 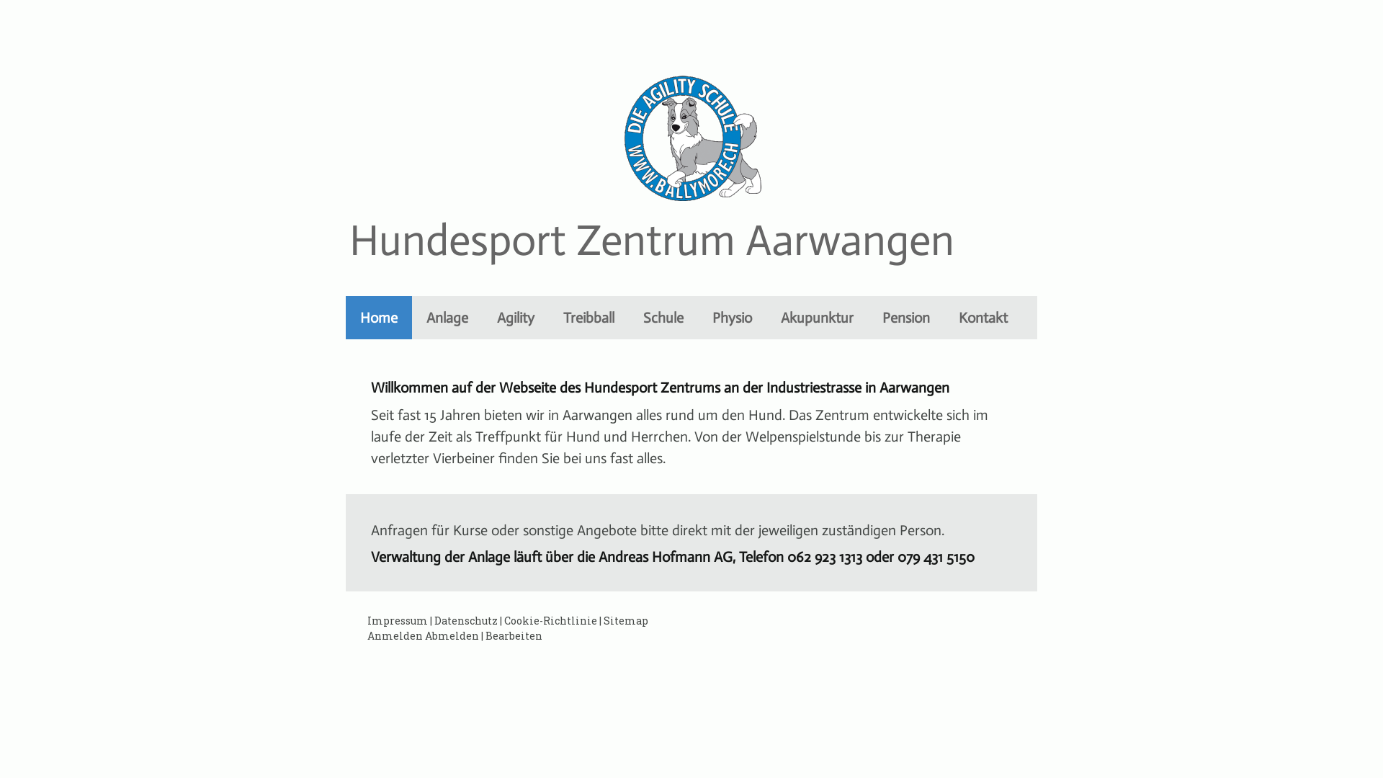 I want to click on Home, so click(x=379, y=318).